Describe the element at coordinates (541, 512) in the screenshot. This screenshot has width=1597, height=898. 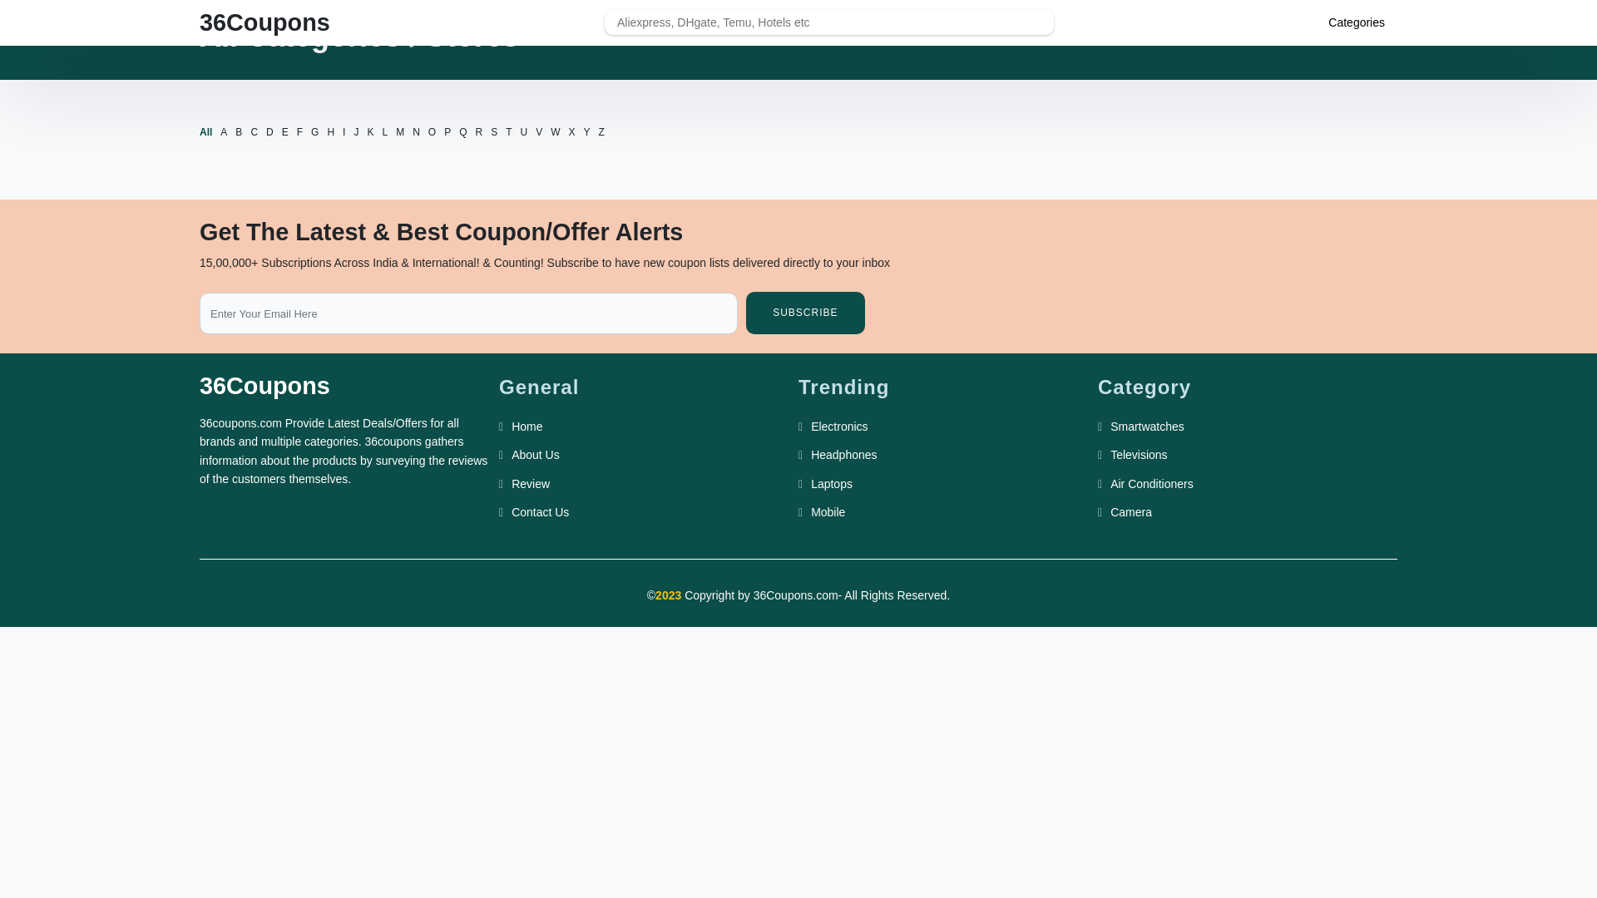
I see `Contact Us` at that location.